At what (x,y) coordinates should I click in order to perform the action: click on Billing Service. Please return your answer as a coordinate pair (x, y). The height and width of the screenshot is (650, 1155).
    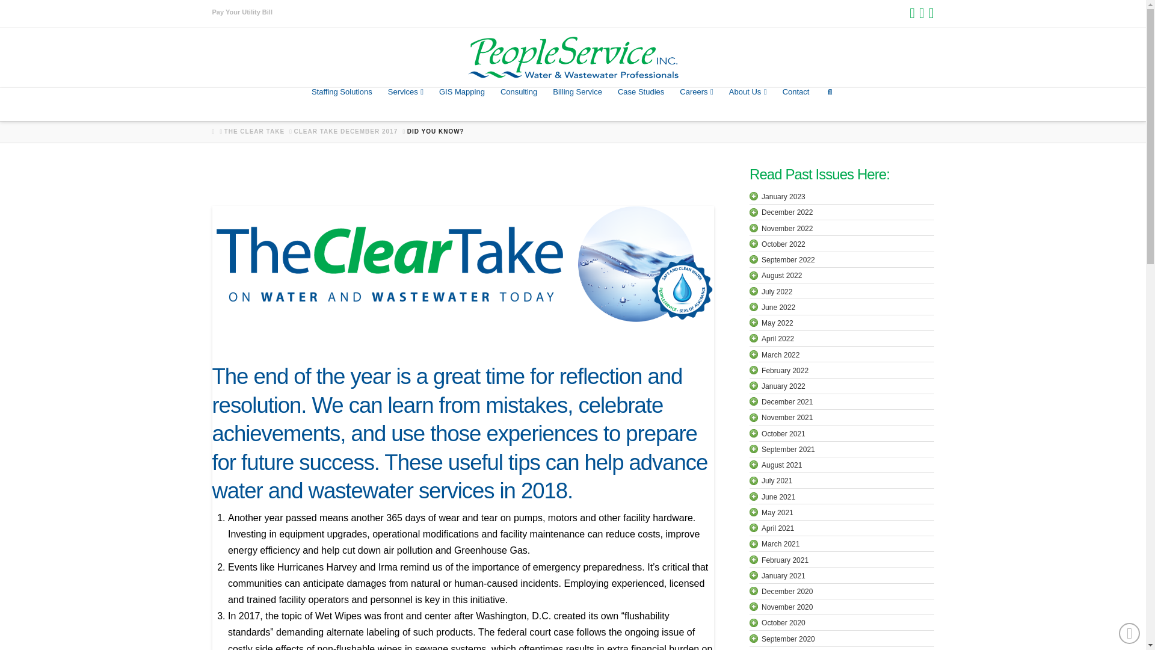
    Looking at the image, I should click on (577, 104).